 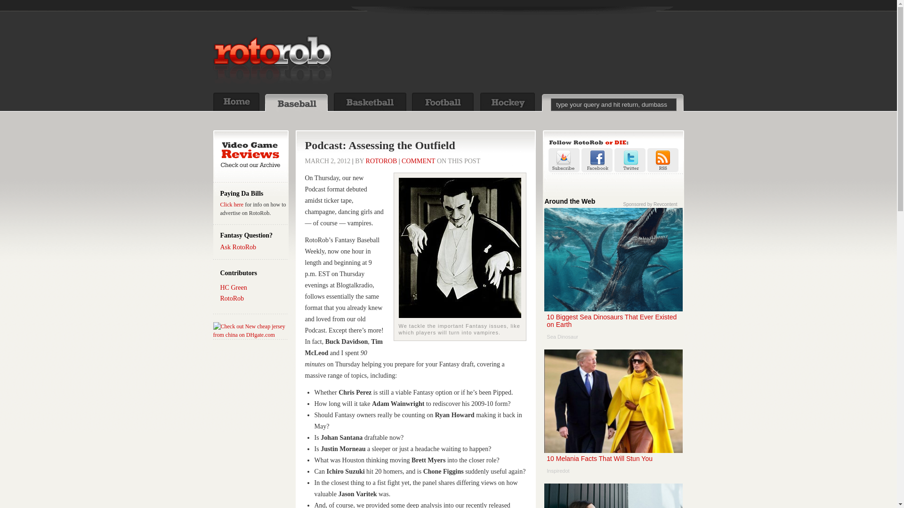 I want to click on COMMENT, so click(x=418, y=161).